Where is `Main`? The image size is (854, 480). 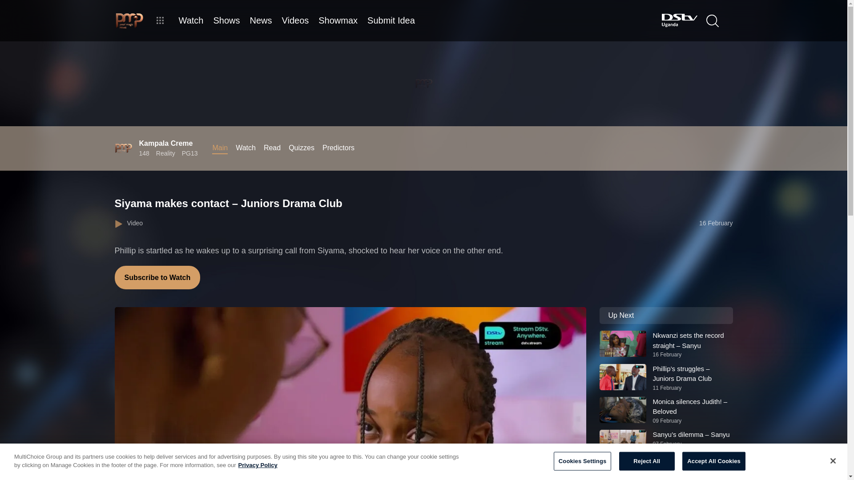 Main is located at coordinates (220, 148).